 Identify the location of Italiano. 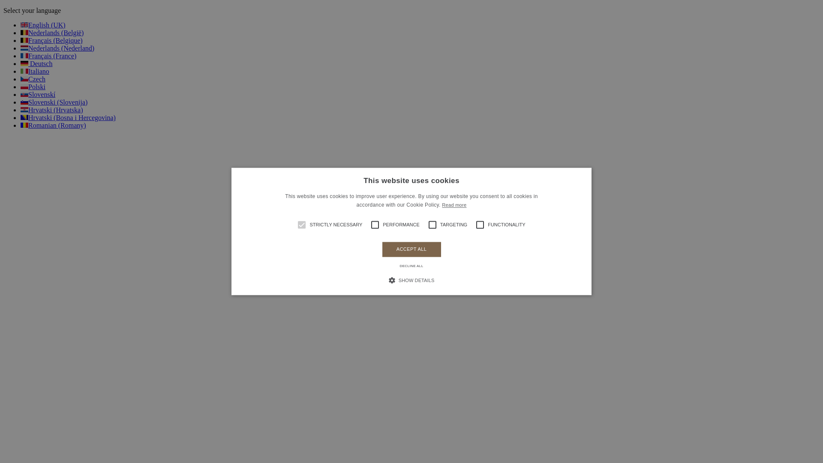
(35, 71).